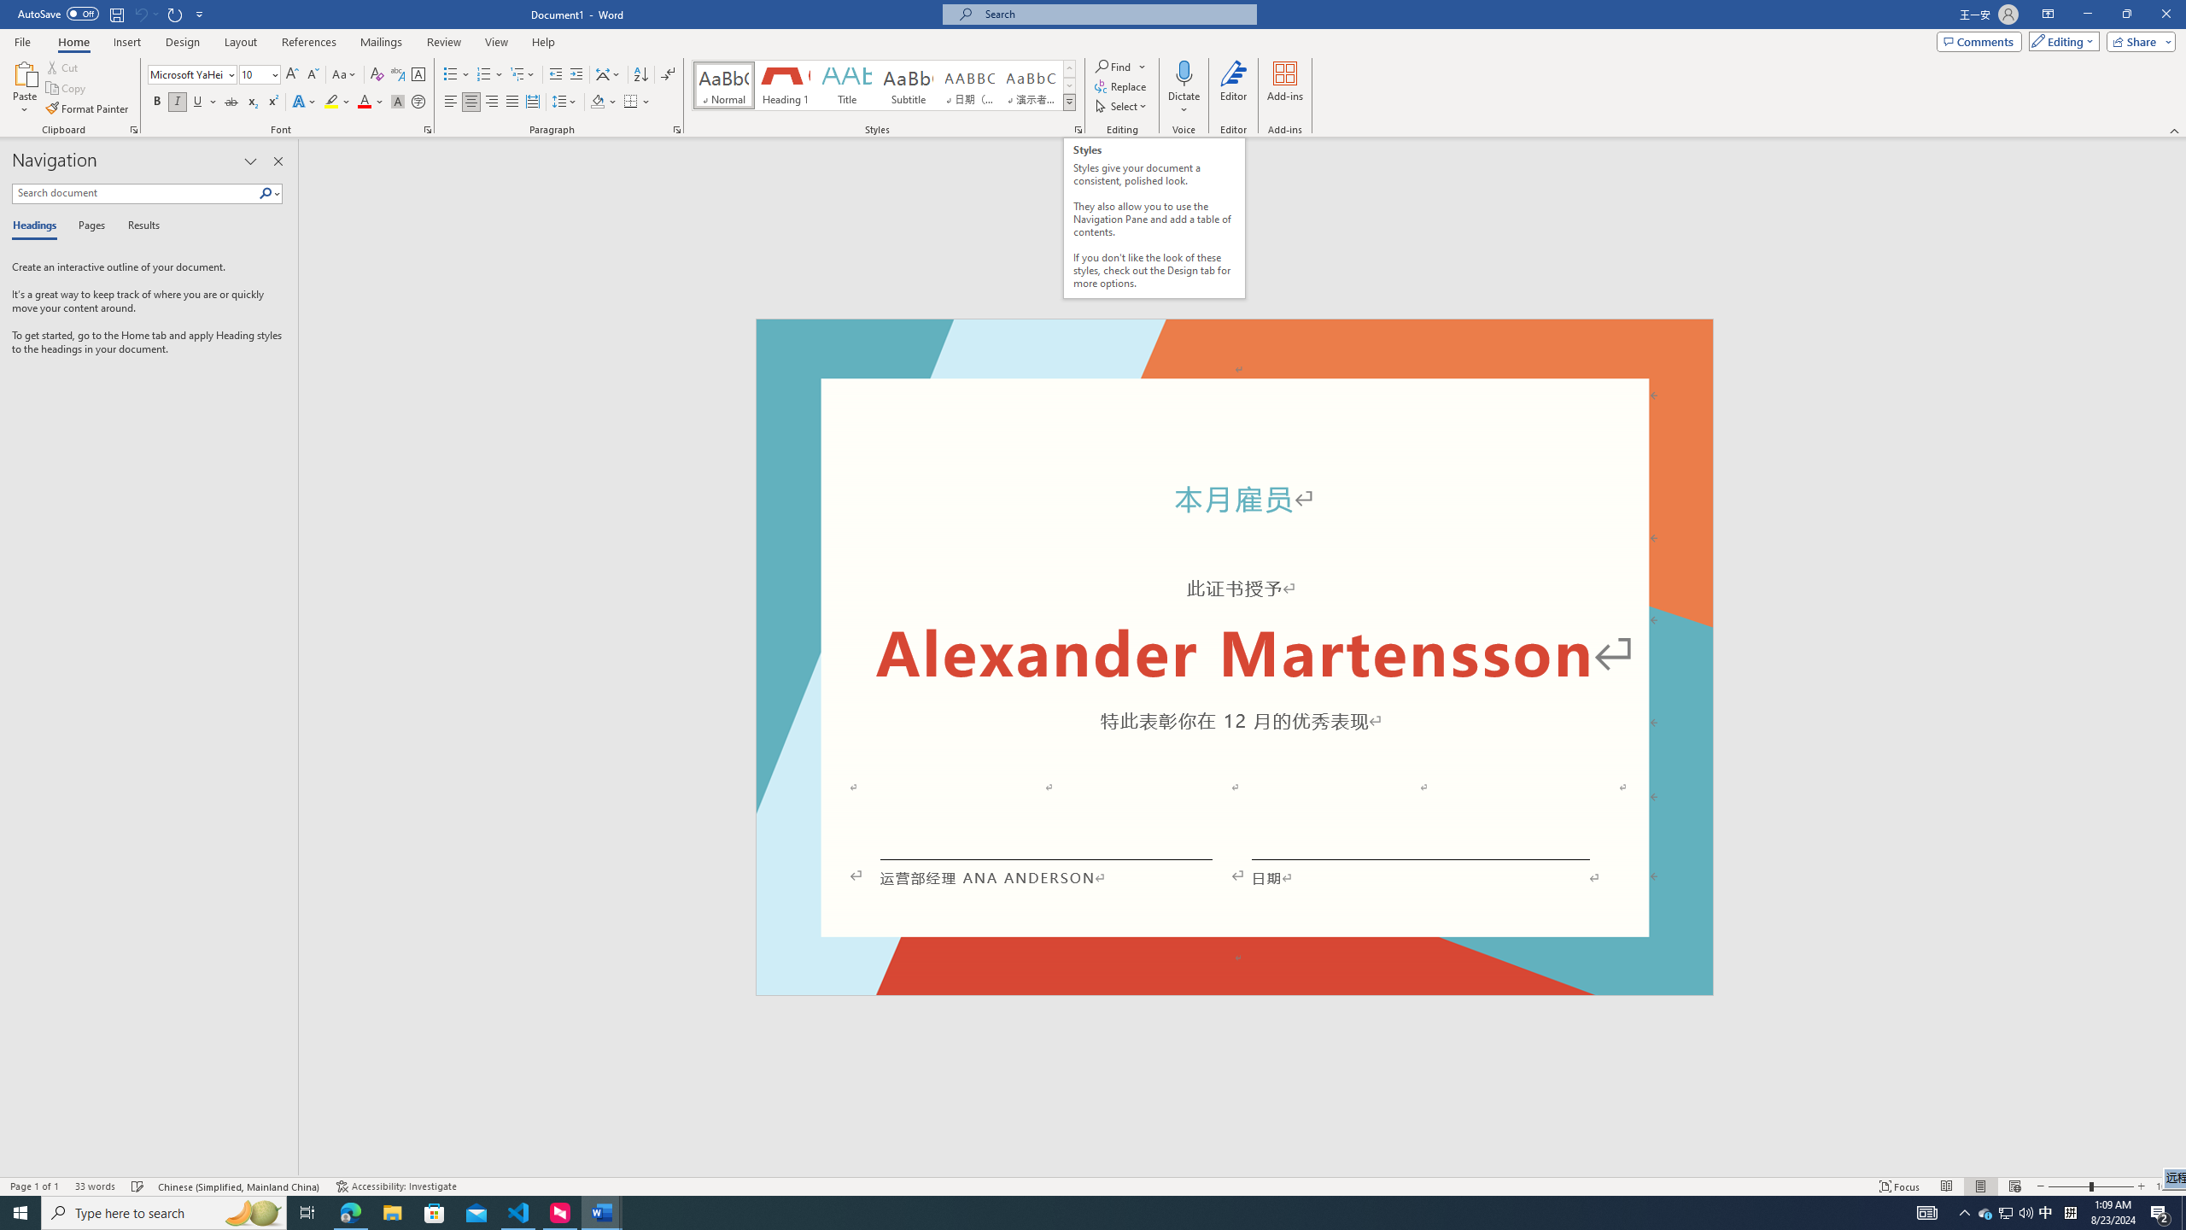 The width and height of the screenshot is (2186, 1230). Describe the element at coordinates (512, 102) in the screenshot. I see `Justify` at that location.